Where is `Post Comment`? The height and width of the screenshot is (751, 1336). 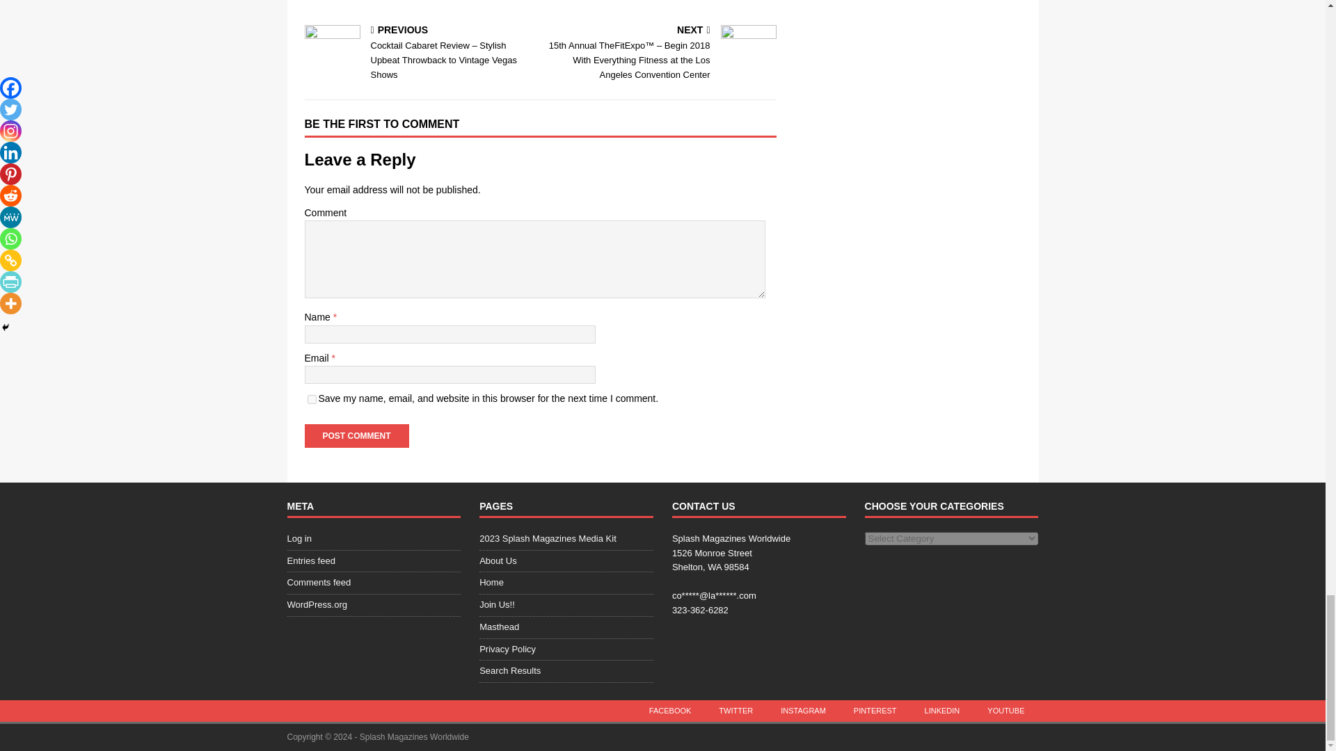
Post Comment is located at coordinates (356, 435).